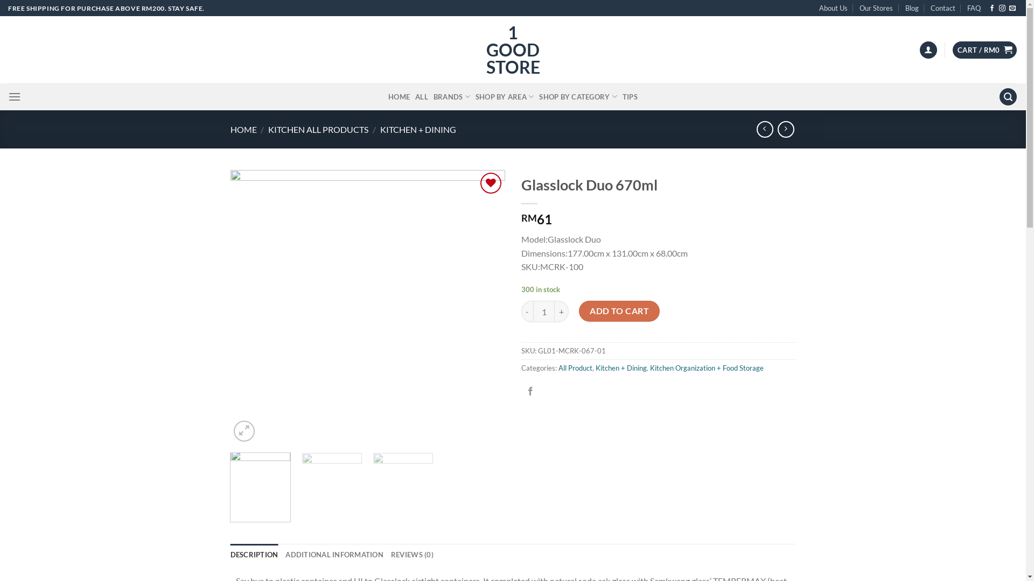 This screenshot has width=1034, height=581. I want to click on BRANDS, so click(452, 97).